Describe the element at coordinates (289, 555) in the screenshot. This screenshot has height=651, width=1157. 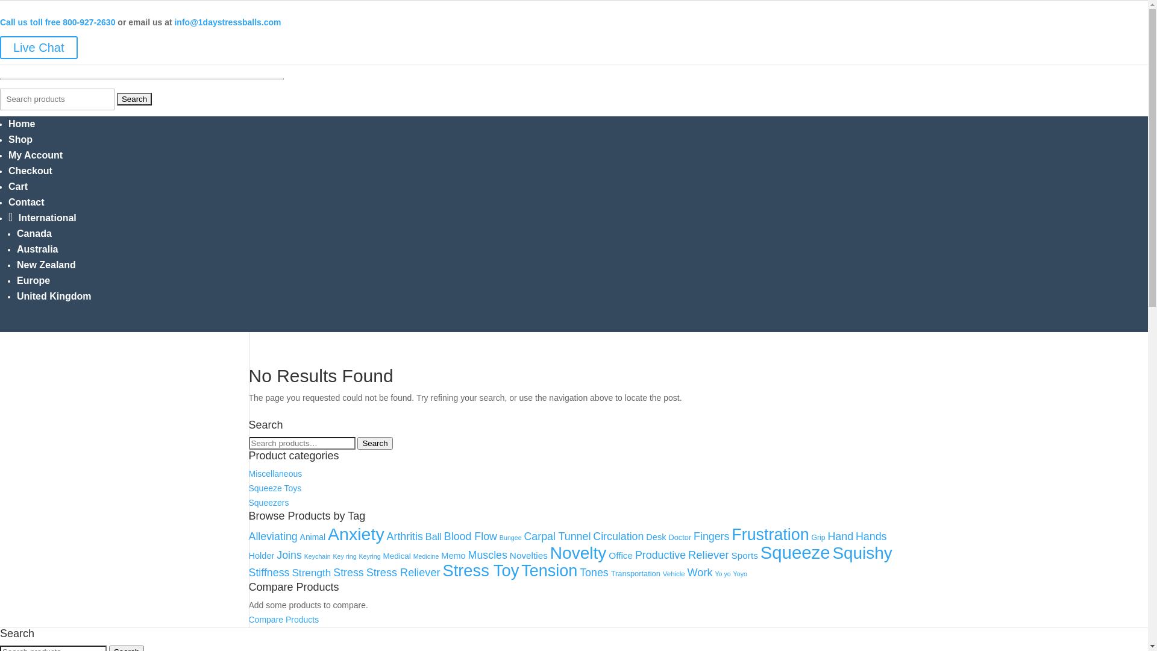
I see `Joins` at that location.